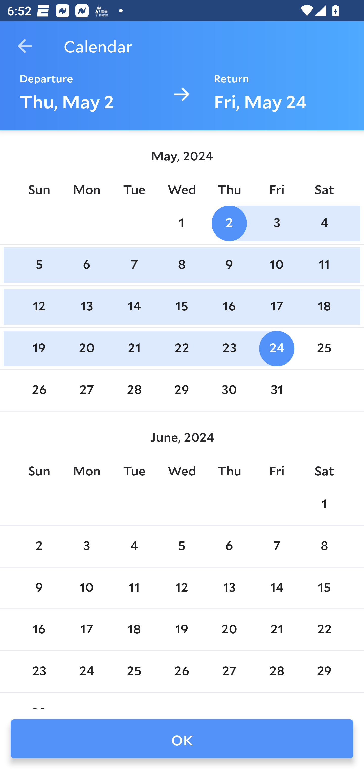  I want to click on 12, so click(39, 307).